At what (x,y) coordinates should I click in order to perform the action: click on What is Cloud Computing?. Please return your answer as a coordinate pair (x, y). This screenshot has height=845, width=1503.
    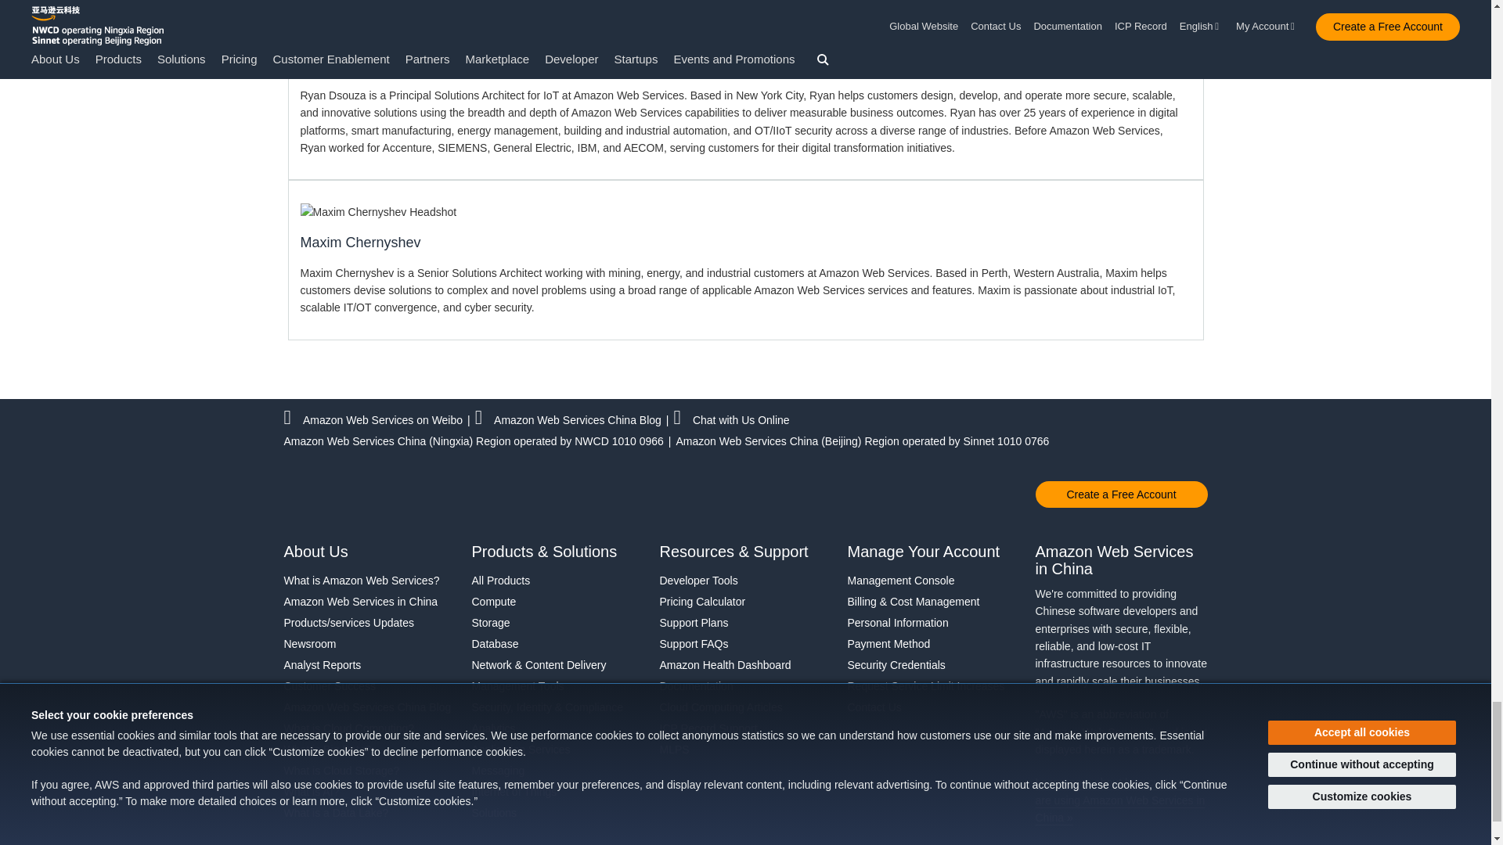
    Looking at the image, I should click on (369, 728).